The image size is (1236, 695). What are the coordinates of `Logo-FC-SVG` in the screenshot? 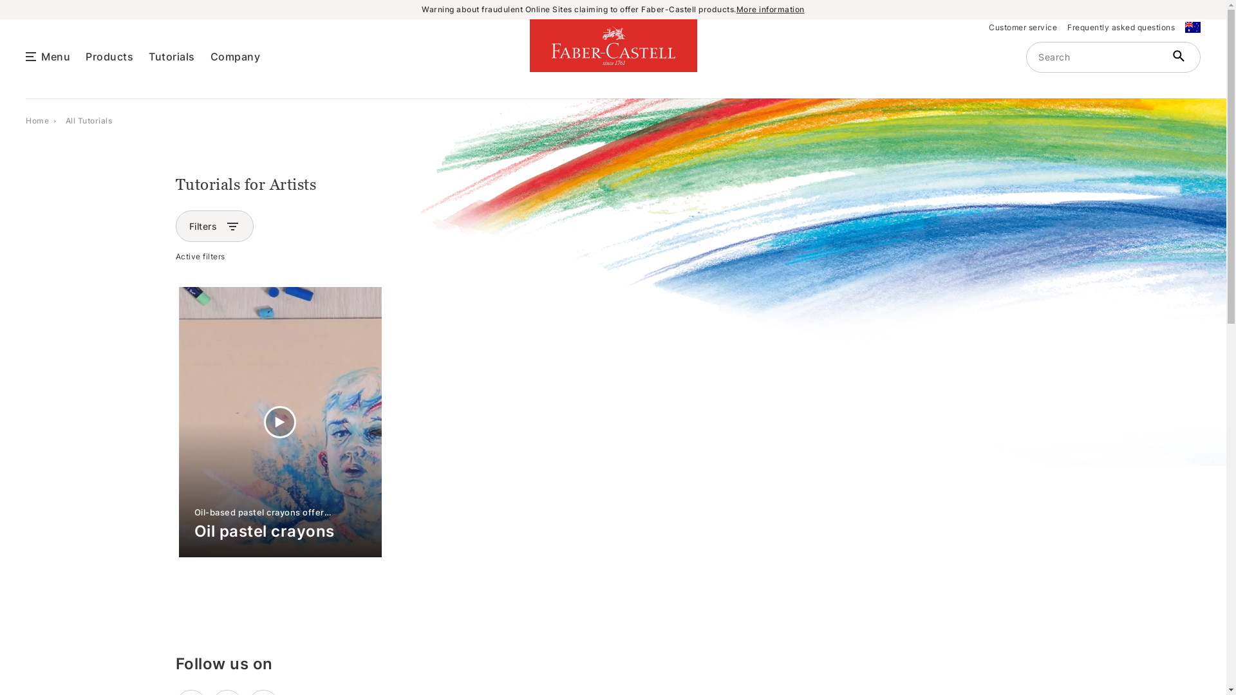 It's located at (613, 45).